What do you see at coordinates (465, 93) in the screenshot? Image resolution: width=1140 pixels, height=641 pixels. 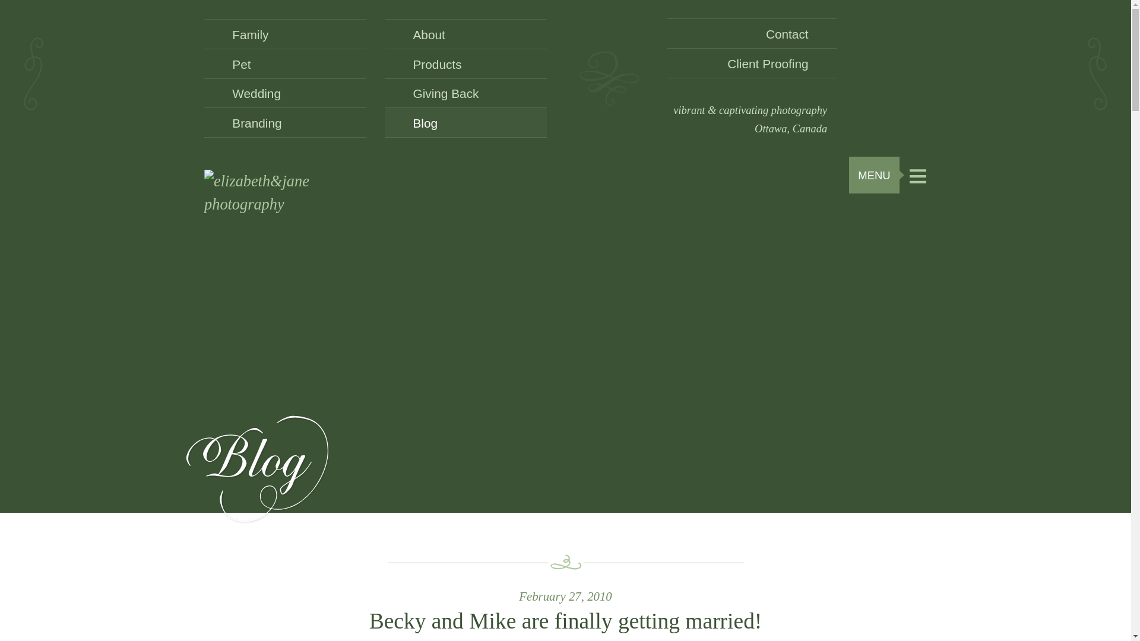 I see `Giving Back` at bounding box center [465, 93].